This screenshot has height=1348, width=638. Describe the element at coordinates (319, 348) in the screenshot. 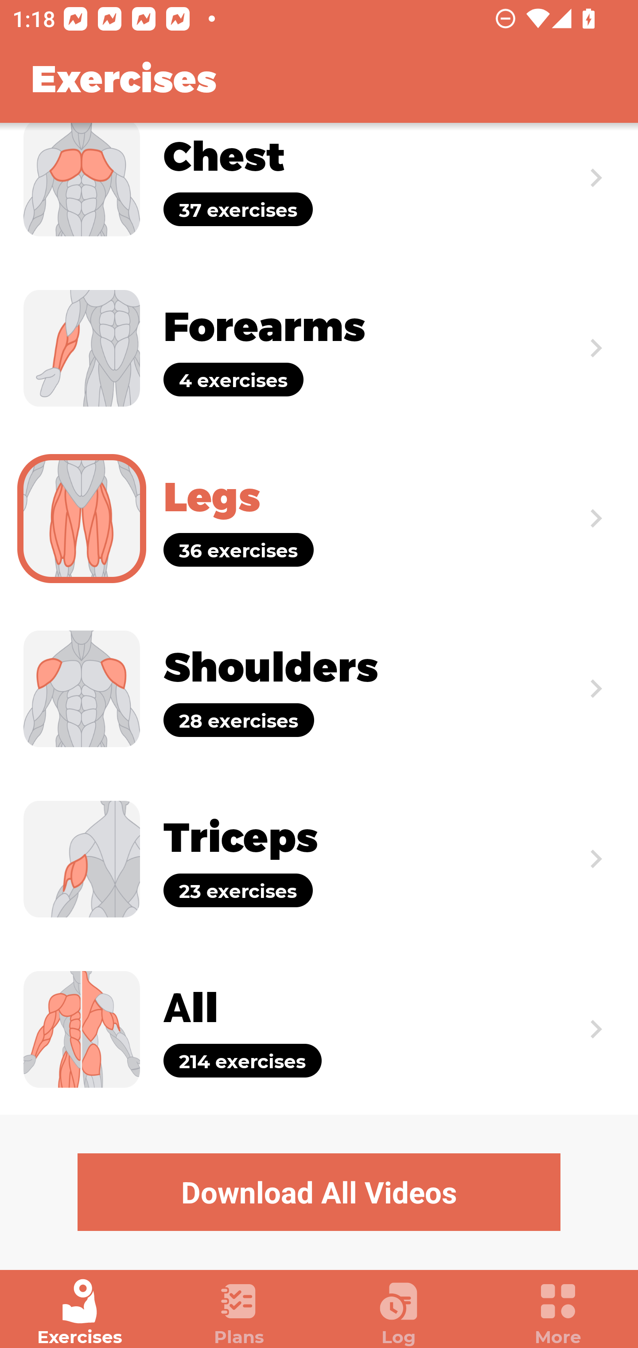

I see `Exercise Forearms 4 exercises` at that location.